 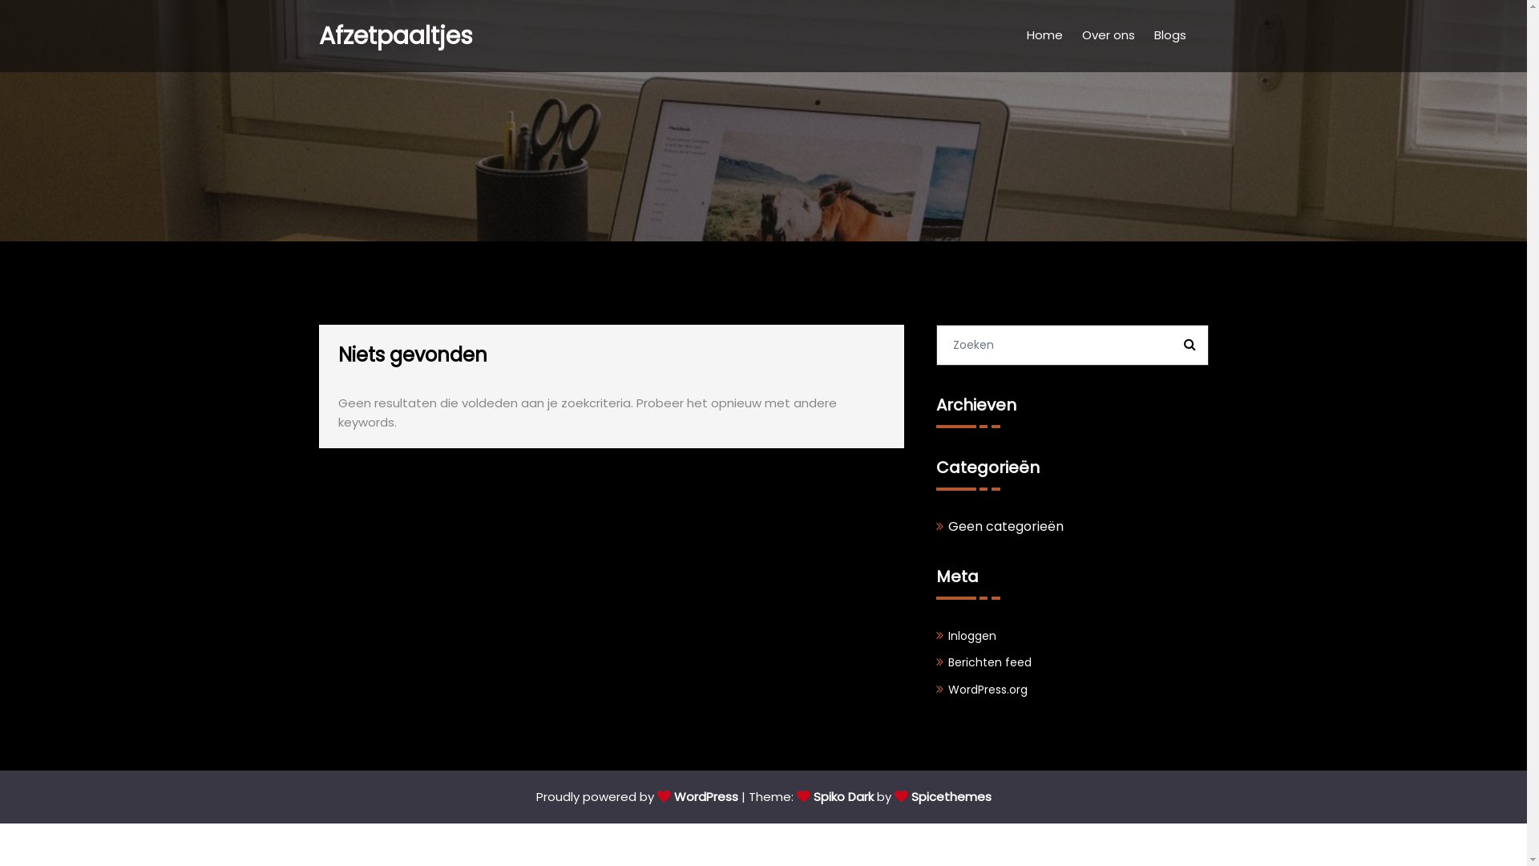 What do you see at coordinates (1109, 36) in the screenshot?
I see `Over ons` at bounding box center [1109, 36].